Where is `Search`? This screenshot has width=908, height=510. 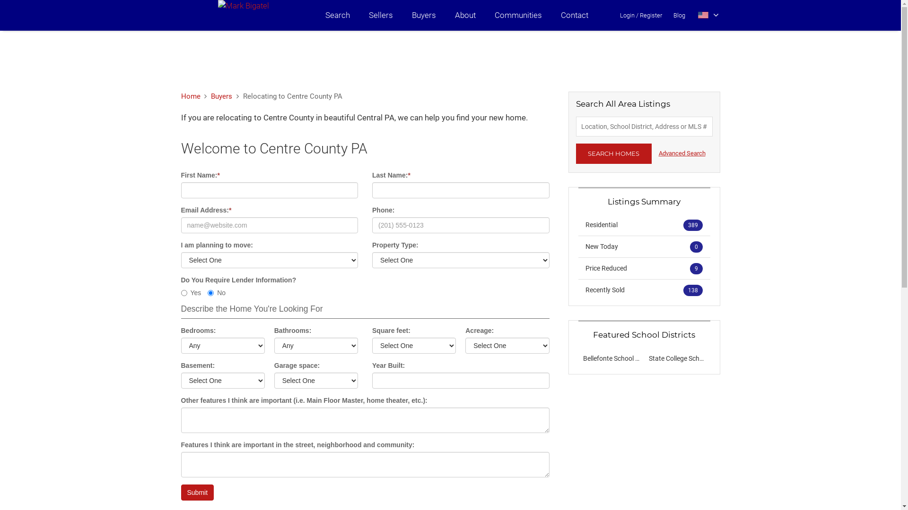
Search is located at coordinates (338, 15).